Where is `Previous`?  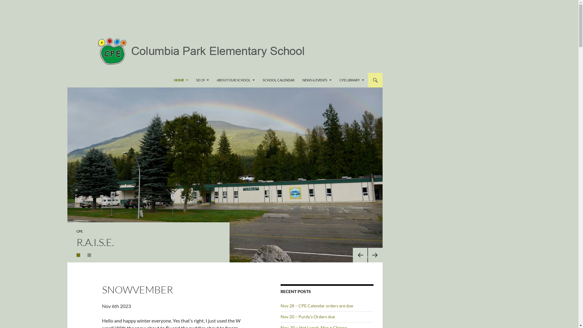
Previous is located at coordinates (360, 255).